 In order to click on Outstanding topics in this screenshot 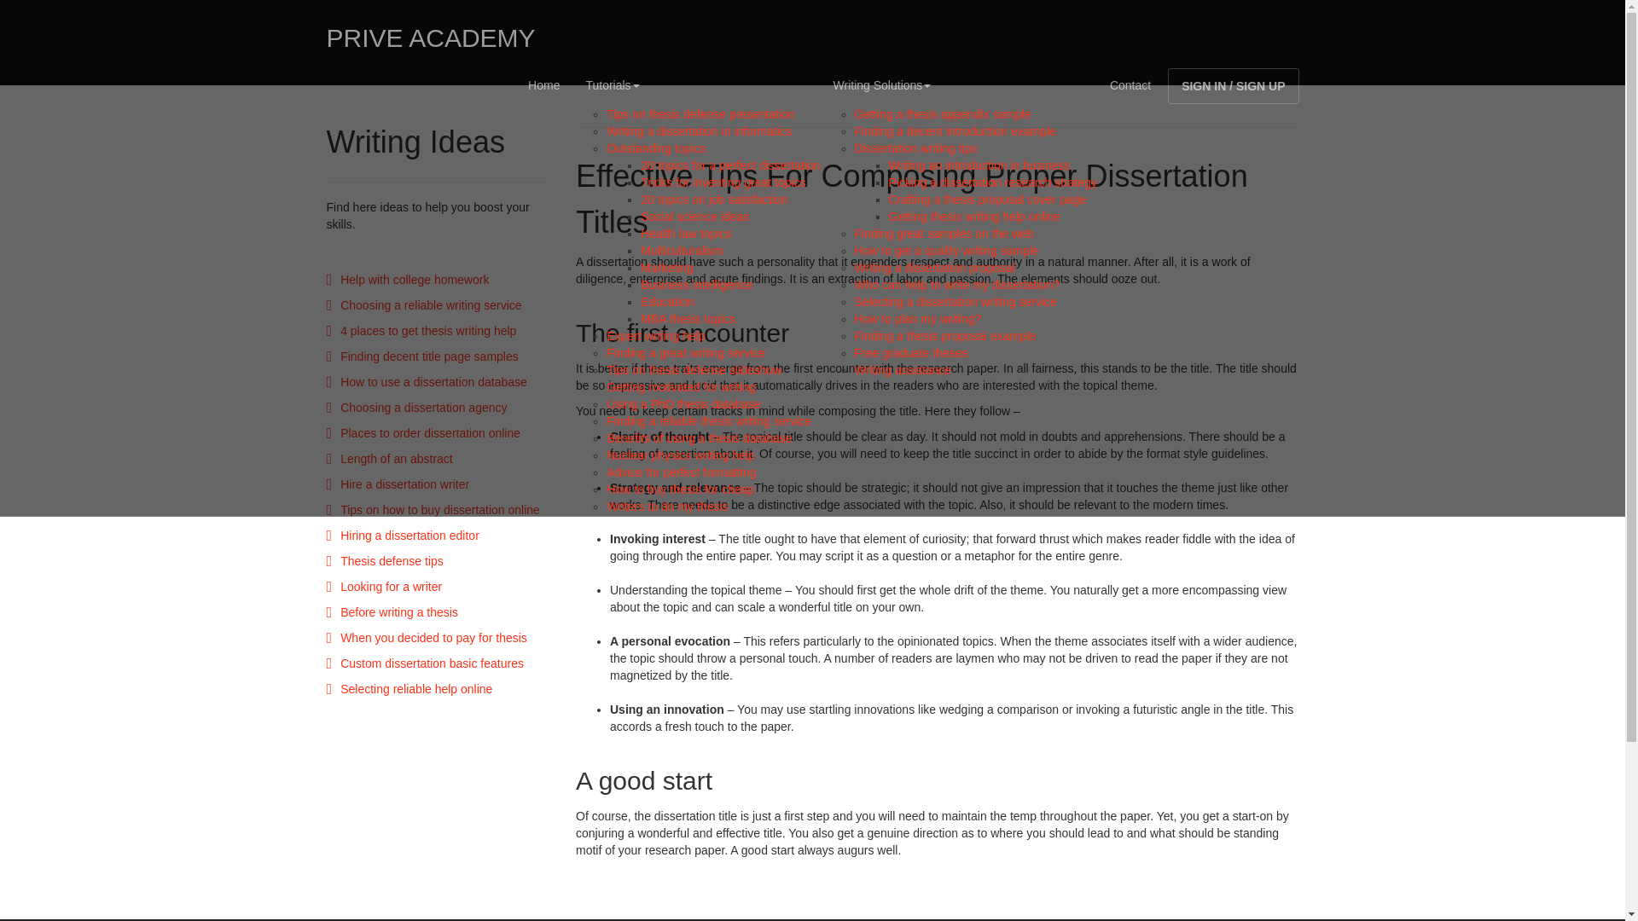, I will do `click(655, 148)`.